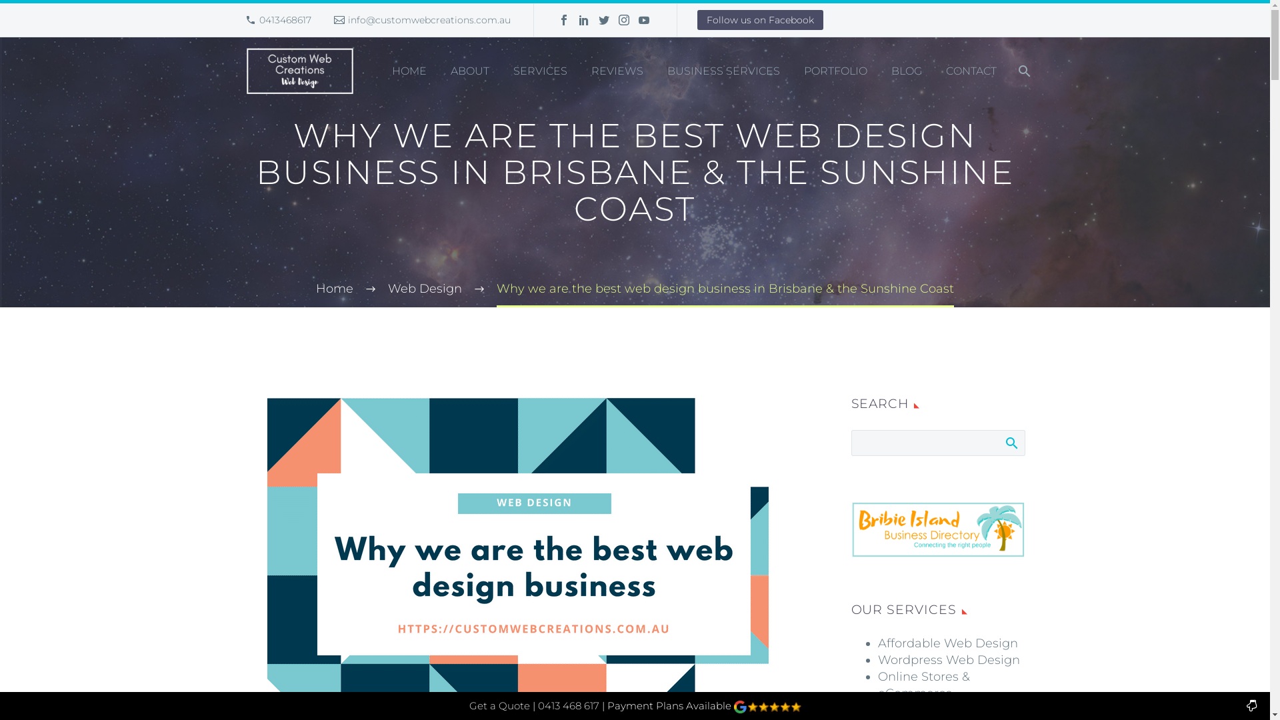  What do you see at coordinates (409, 71) in the screenshot?
I see `HOME` at bounding box center [409, 71].